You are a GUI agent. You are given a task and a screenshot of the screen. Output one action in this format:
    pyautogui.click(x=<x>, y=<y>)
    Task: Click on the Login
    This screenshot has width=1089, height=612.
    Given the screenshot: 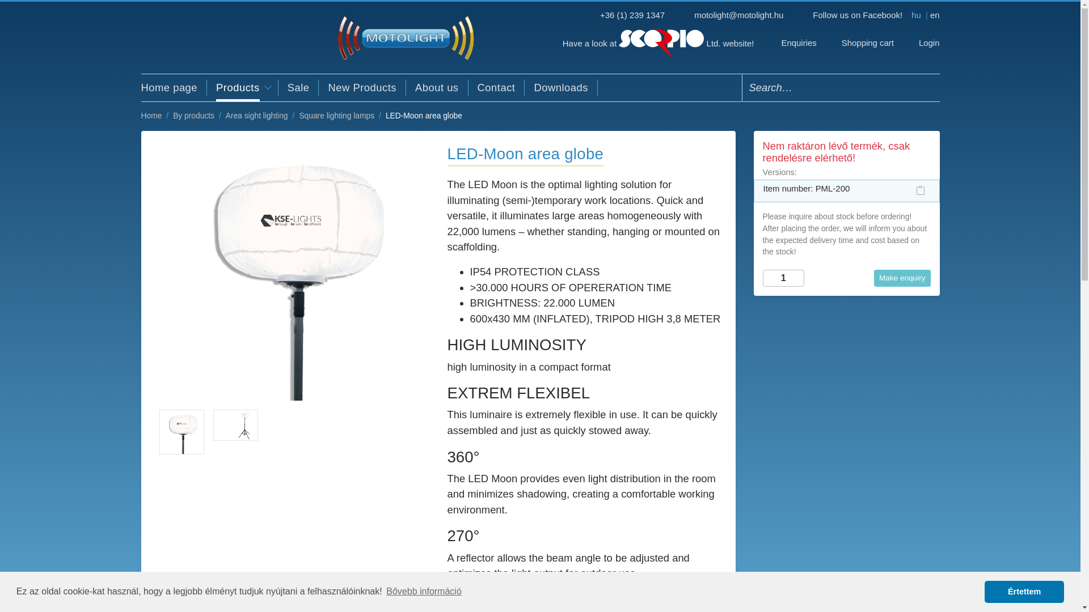 What is the action you would take?
    pyautogui.click(x=920, y=43)
    